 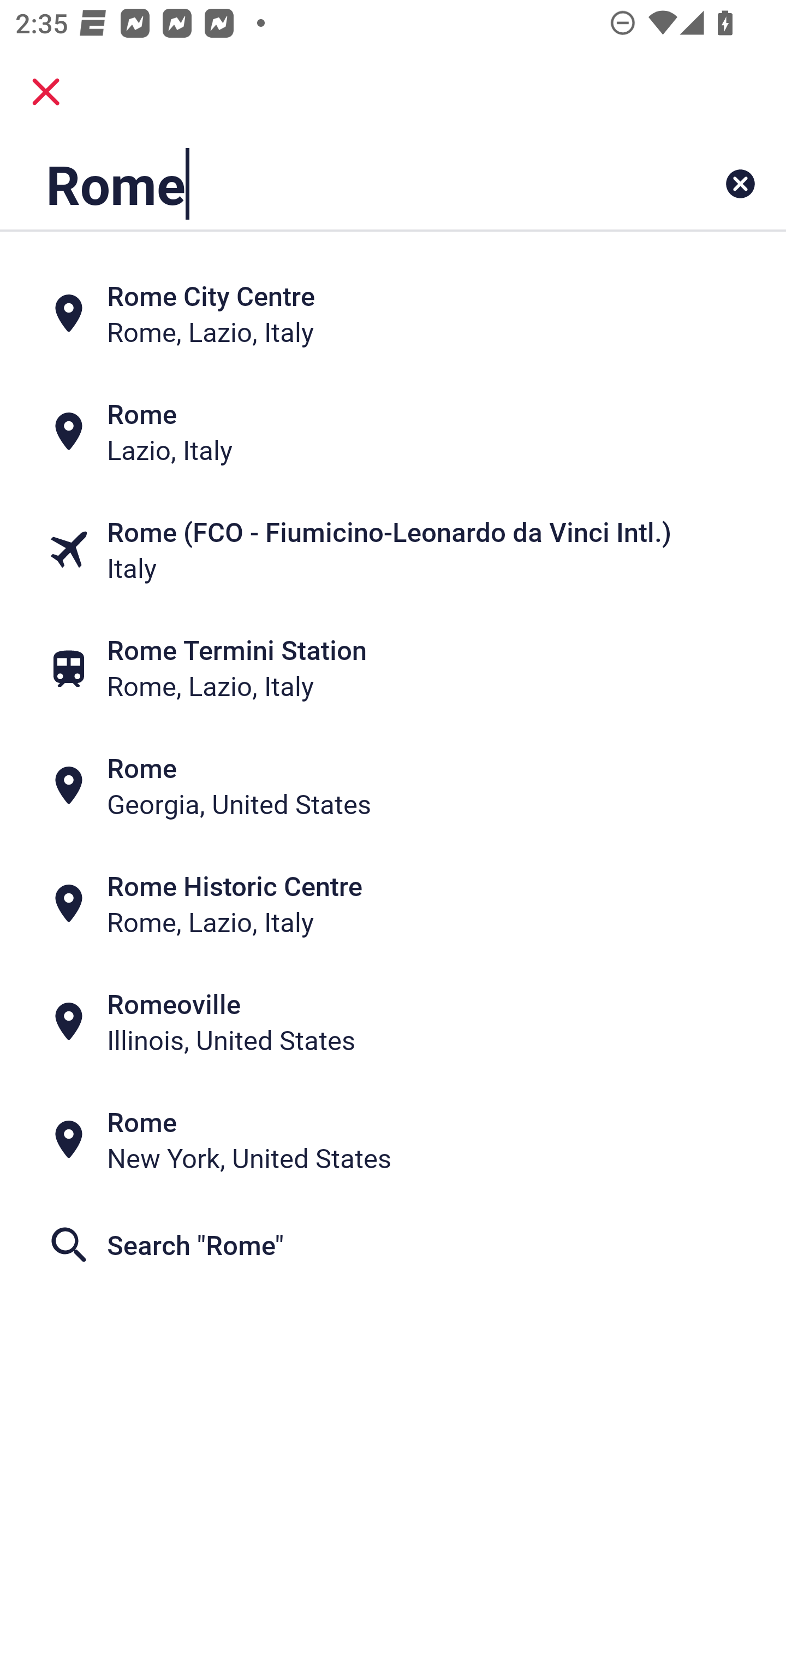 I want to click on Search "Rome", so click(x=393, y=1245).